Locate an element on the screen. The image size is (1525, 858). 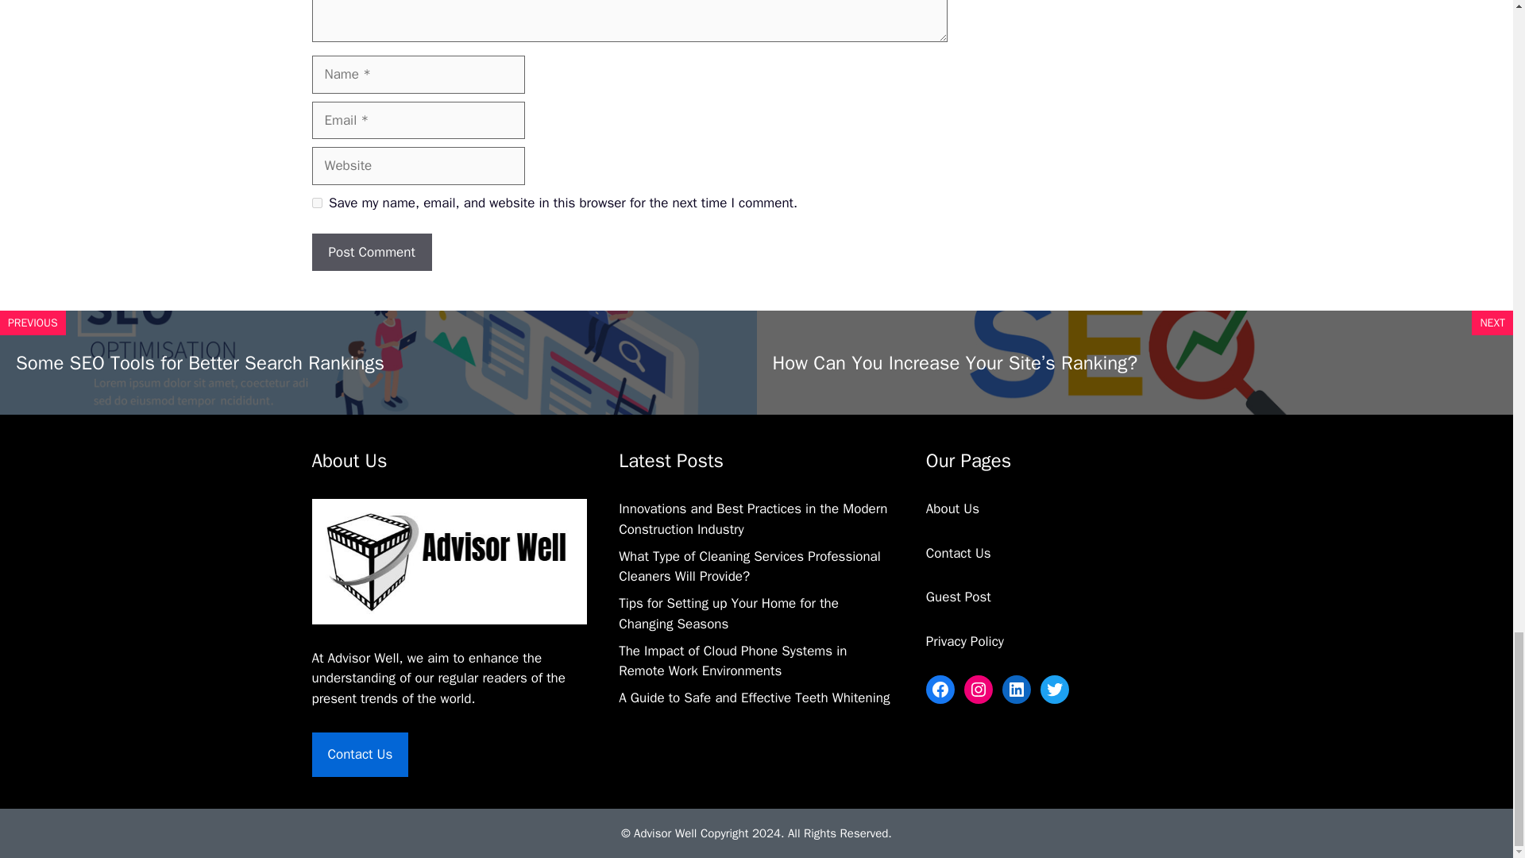
Advisor Well is located at coordinates (364, 658).